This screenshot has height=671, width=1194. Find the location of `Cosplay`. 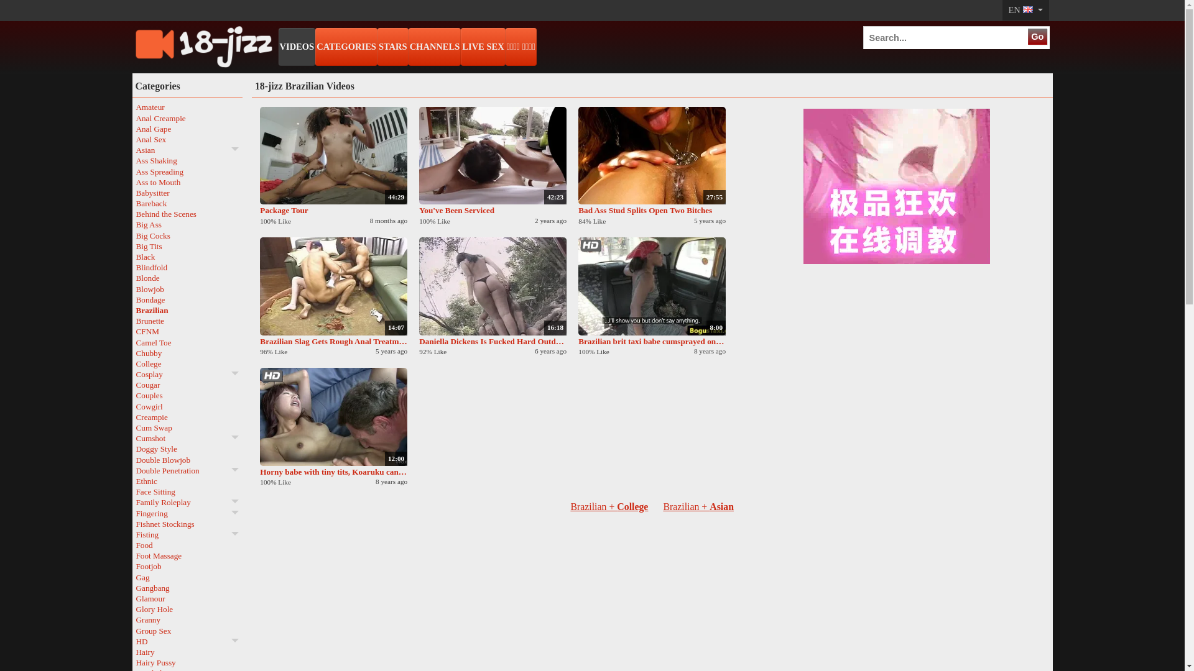

Cosplay is located at coordinates (187, 374).